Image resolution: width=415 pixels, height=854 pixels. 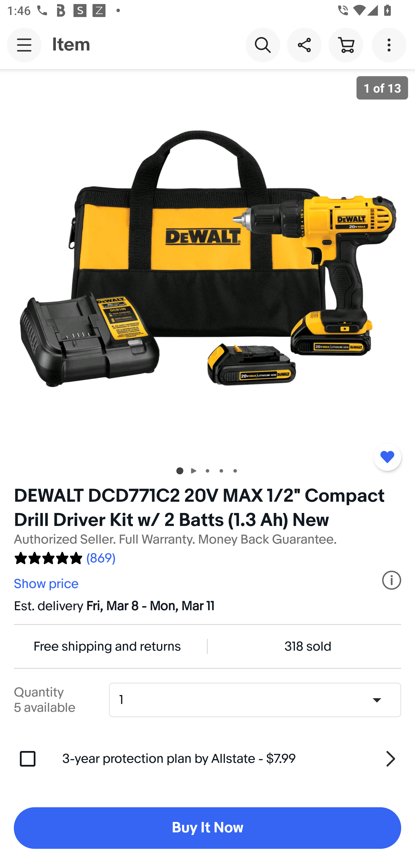 I want to click on More options, so click(x=391, y=44).